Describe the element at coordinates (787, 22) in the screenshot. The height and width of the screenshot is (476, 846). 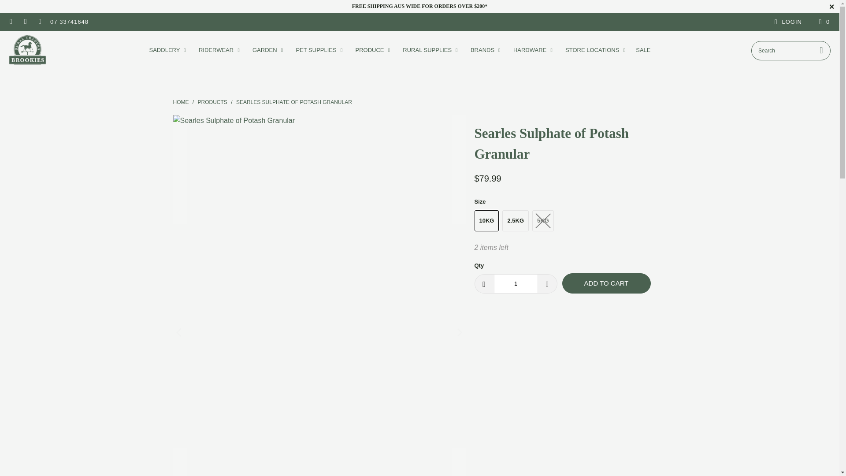
I see `My Account ` at that location.